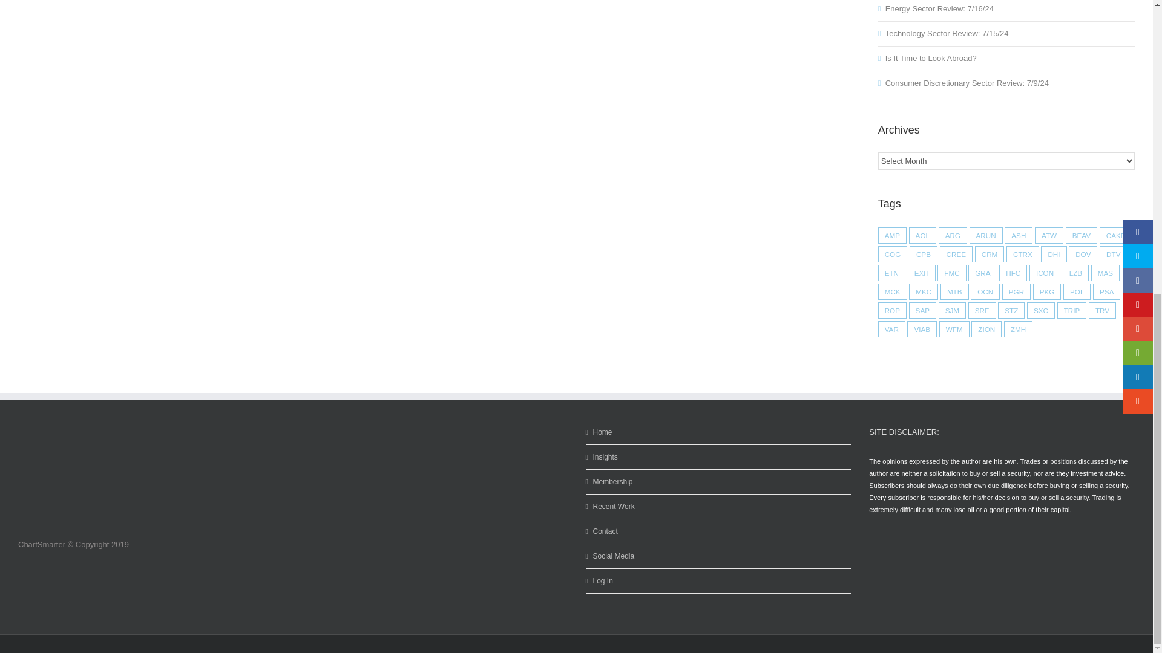 This screenshot has height=653, width=1162. What do you see at coordinates (922, 235) in the screenshot?
I see `AOL` at bounding box center [922, 235].